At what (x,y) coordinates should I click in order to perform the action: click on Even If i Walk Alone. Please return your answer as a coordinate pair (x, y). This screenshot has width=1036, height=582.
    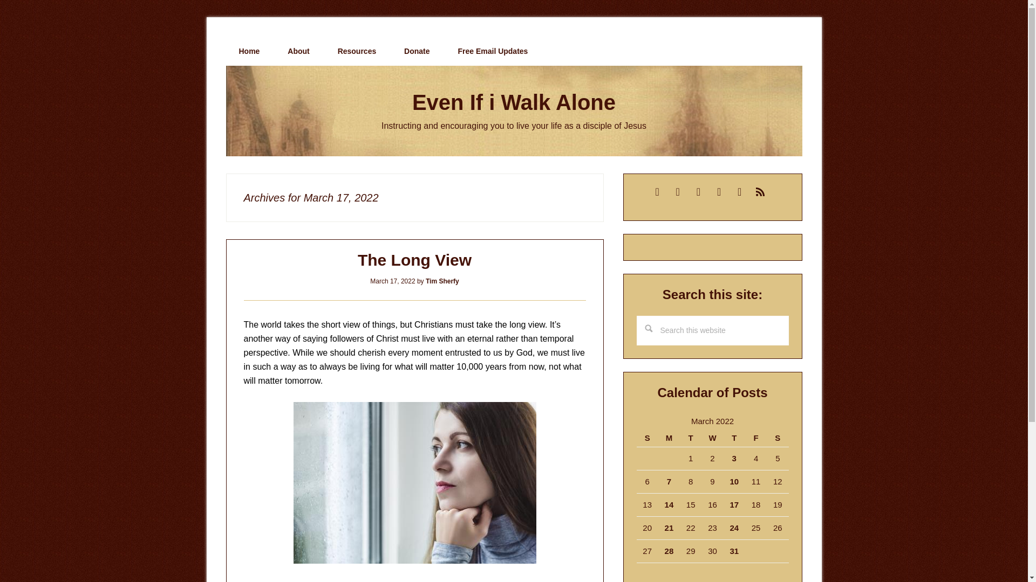
    Looking at the image, I should click on (514, 102).